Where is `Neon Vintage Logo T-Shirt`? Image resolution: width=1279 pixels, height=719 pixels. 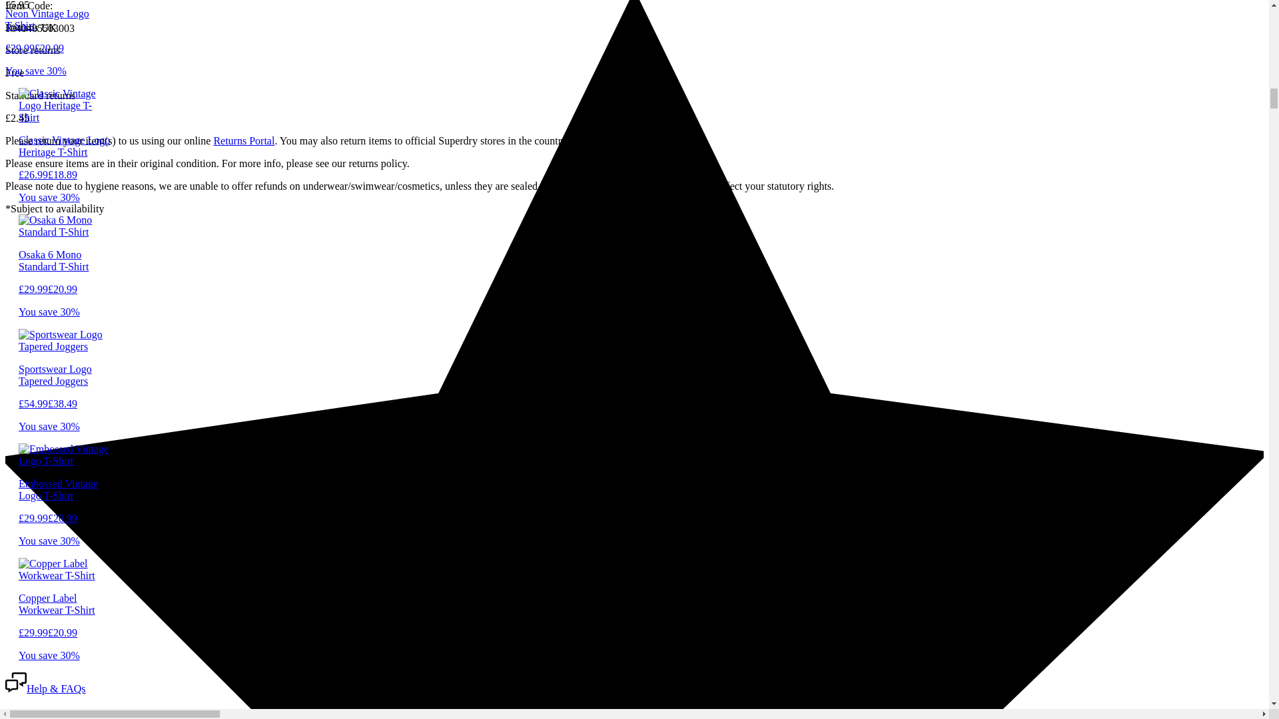 Neon Vintage Logo T-Shirt is located at coordinates (51, 31).